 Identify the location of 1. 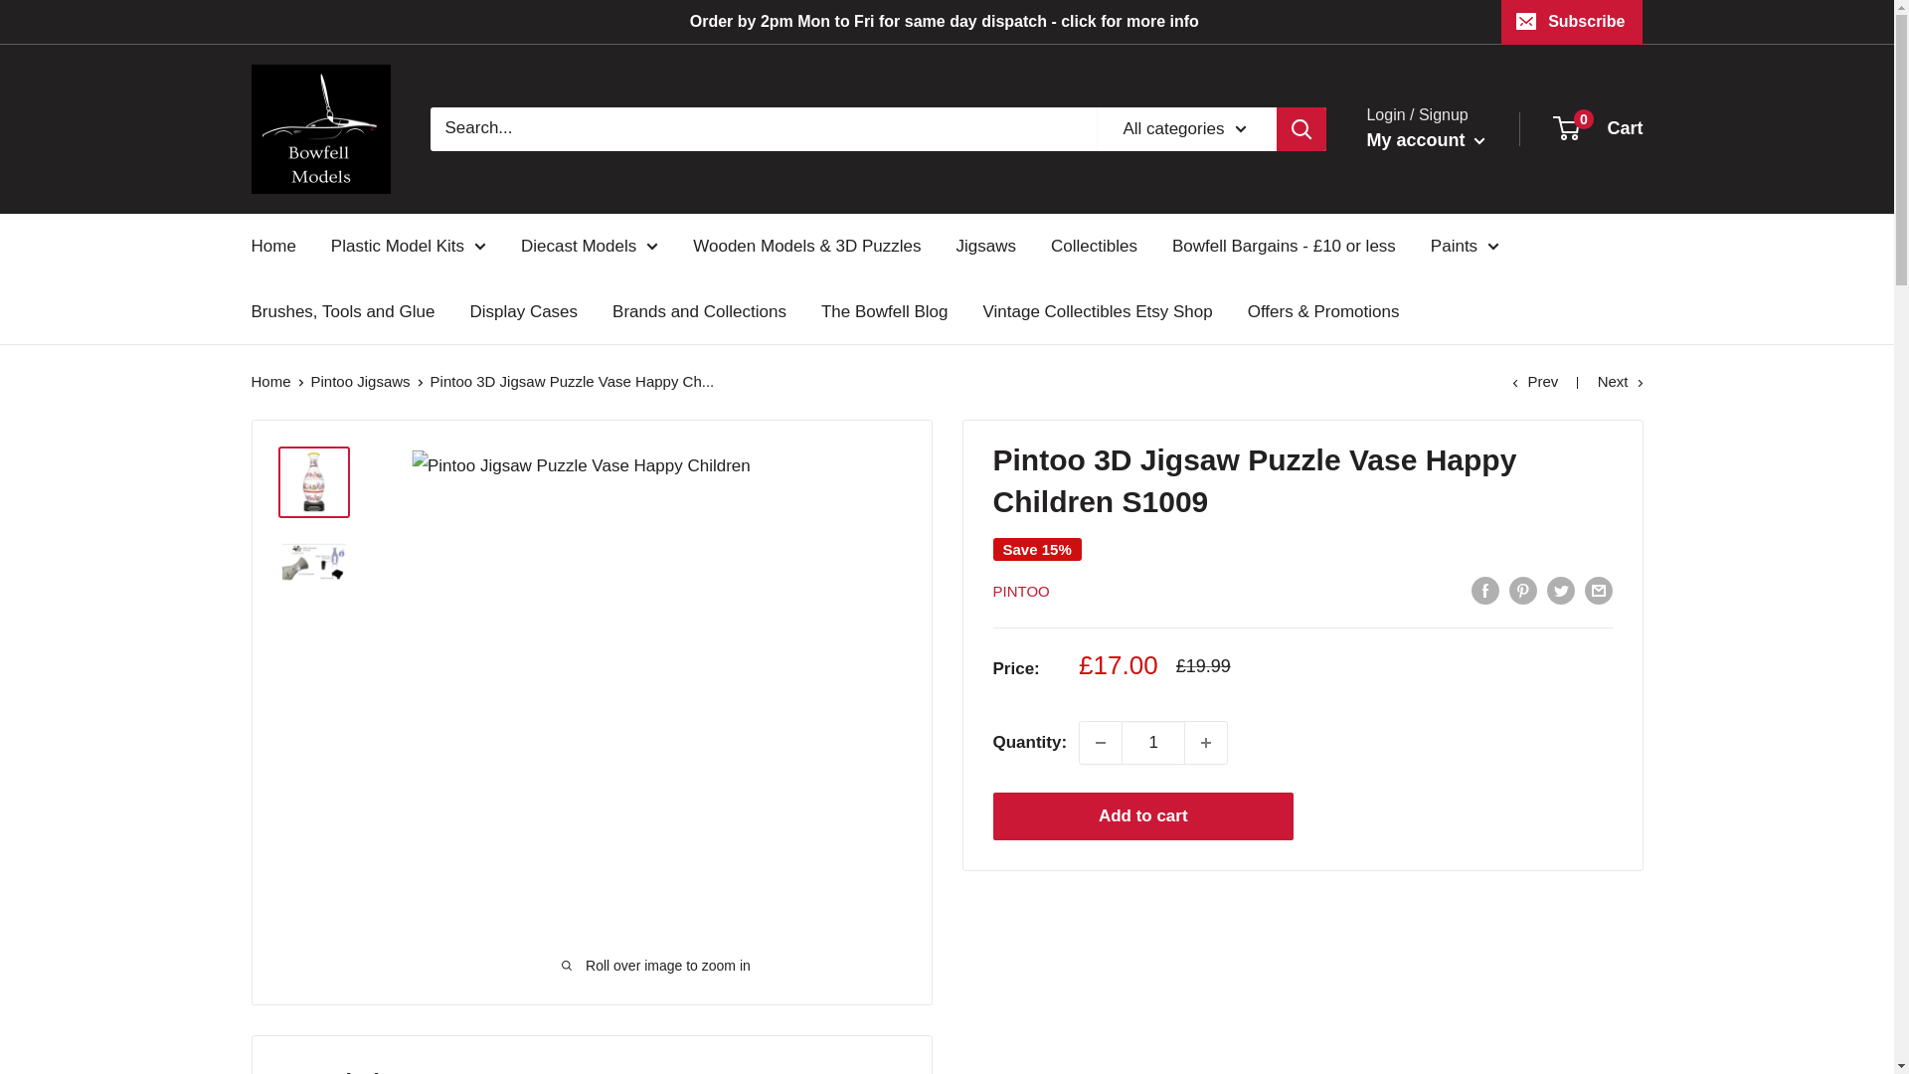
(1153, 742).